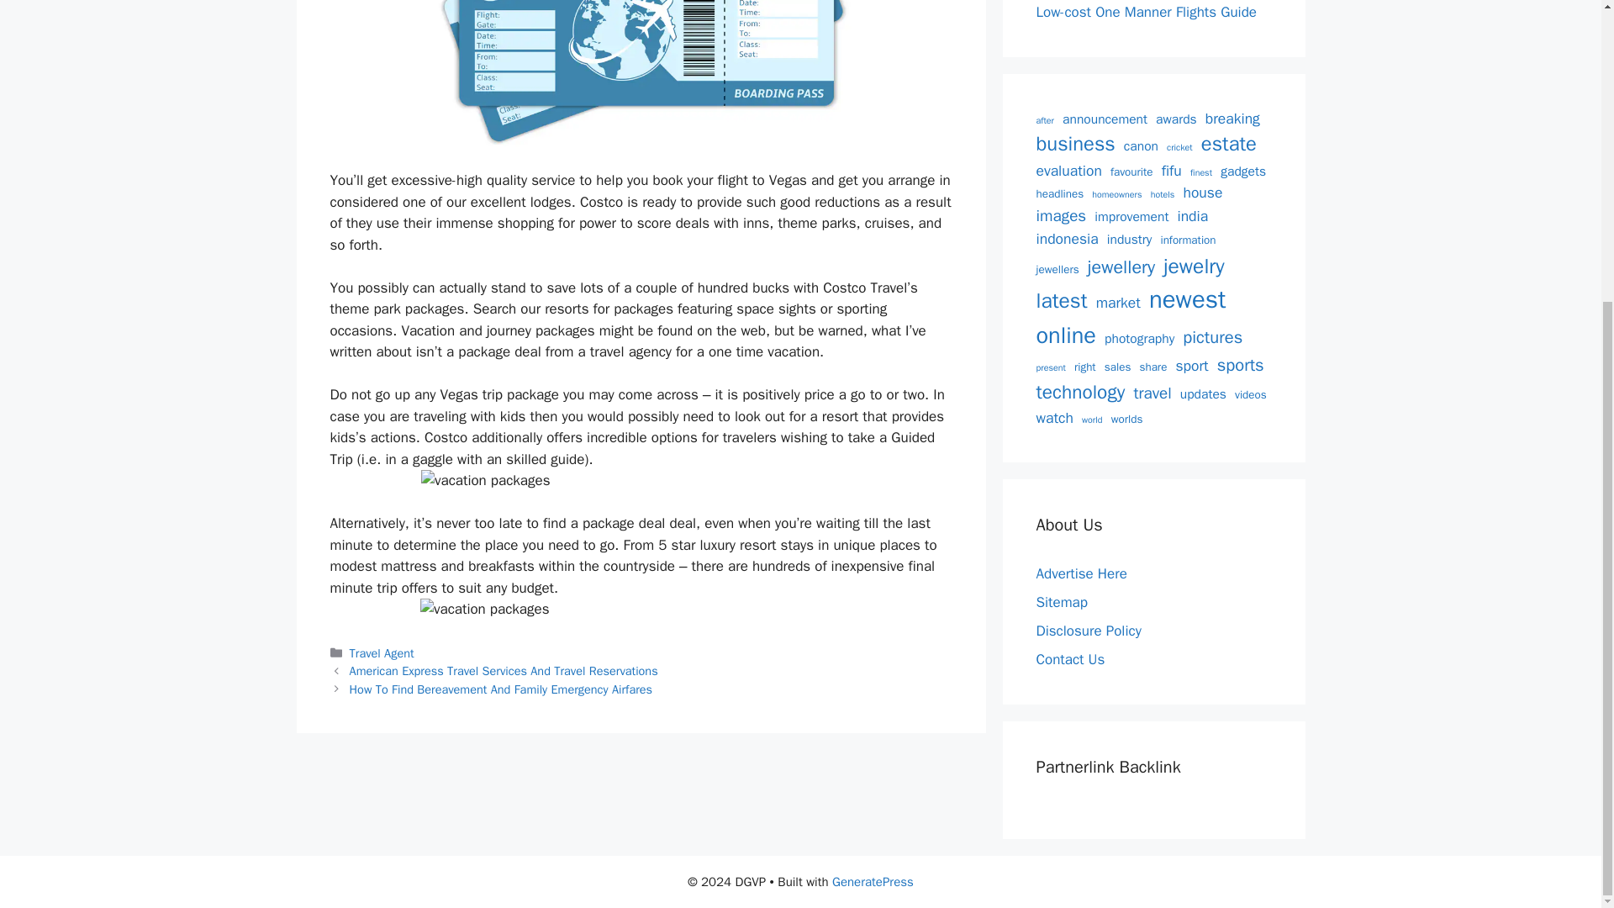 The image size is (1614, 908). I want to click on headlines, so click(1059, 193).